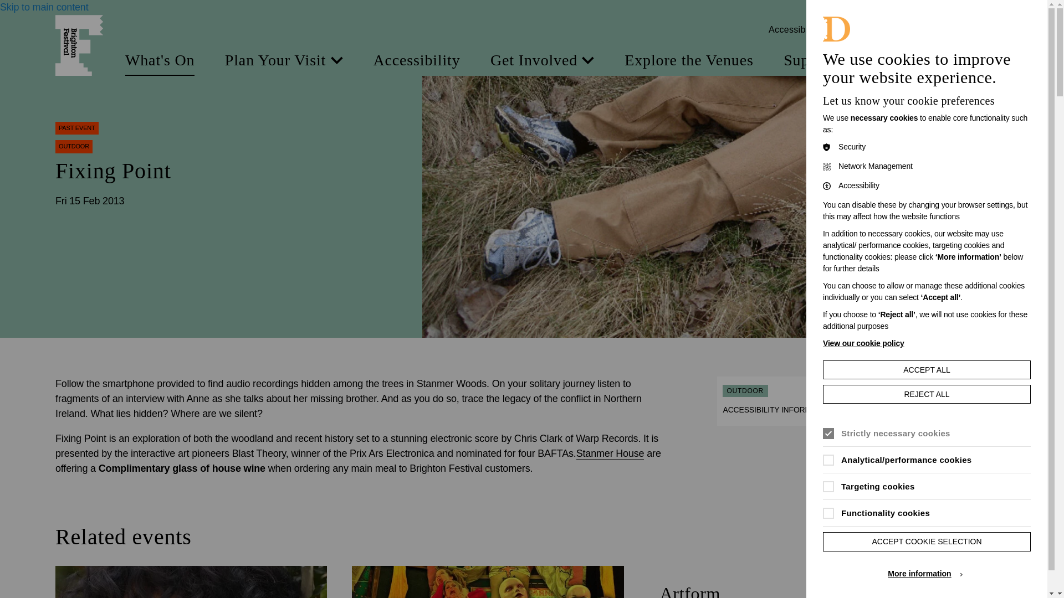 This screenshot has height=598, width=1064. I want to click on Stanmer House, so click(611, 453).